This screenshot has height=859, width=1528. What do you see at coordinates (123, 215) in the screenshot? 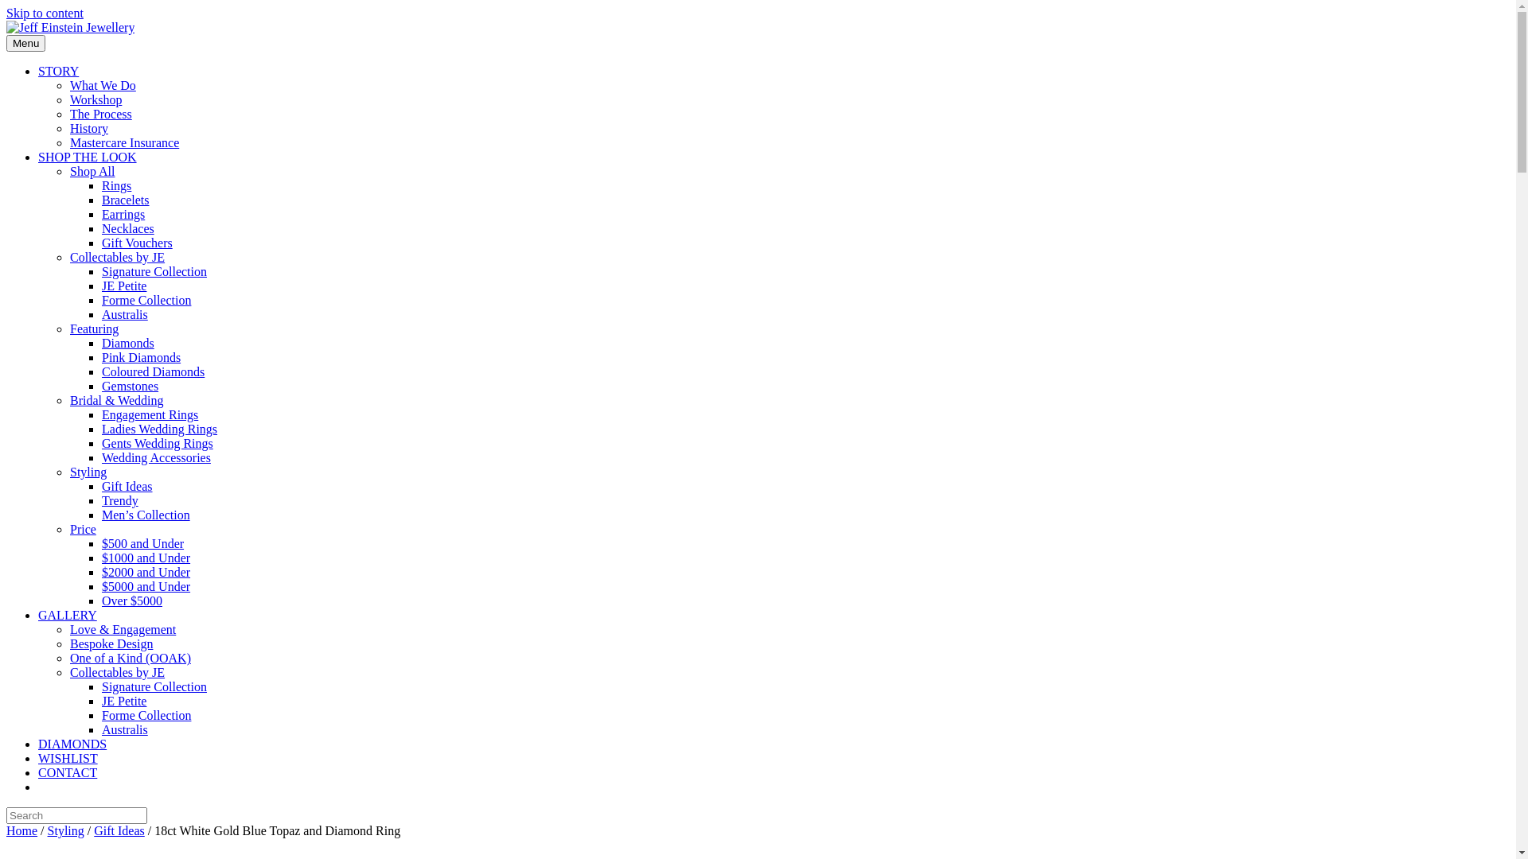
I see `Earrings` at bounding box center [123, 215].